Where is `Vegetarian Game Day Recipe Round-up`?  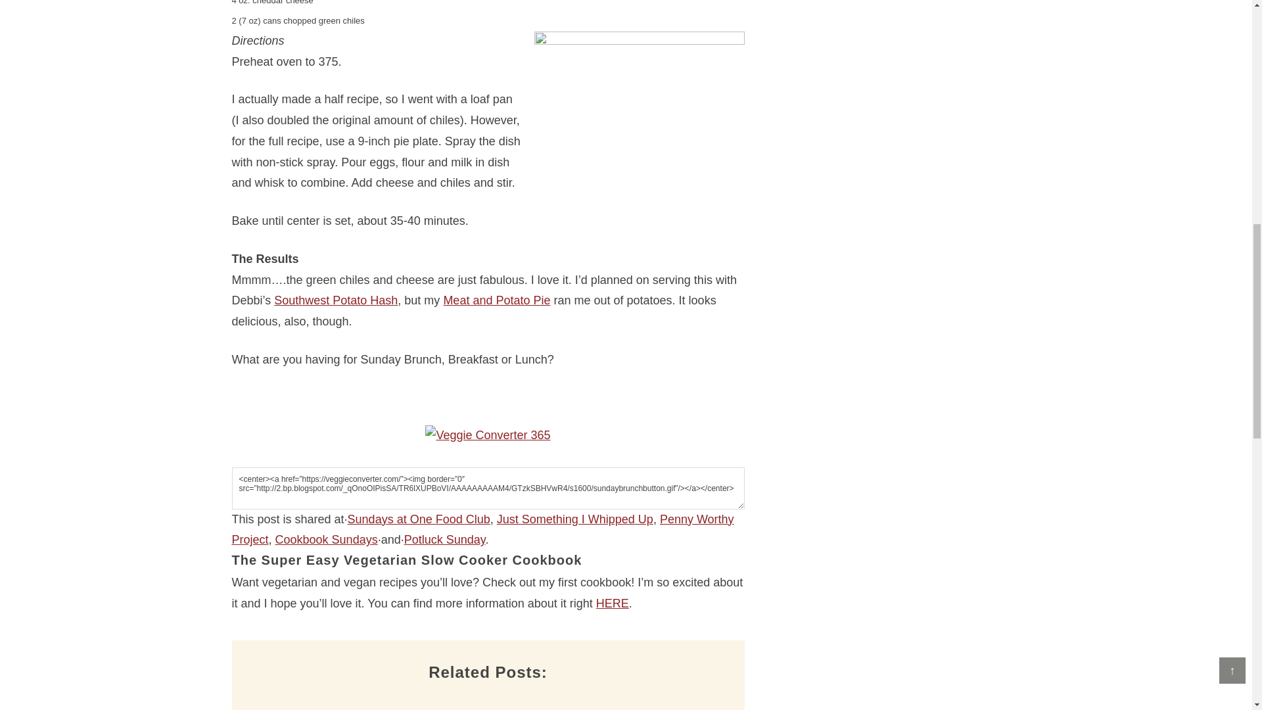 Vegetarian Game Day Recipe Round-up is located at coordinates (350, 701).